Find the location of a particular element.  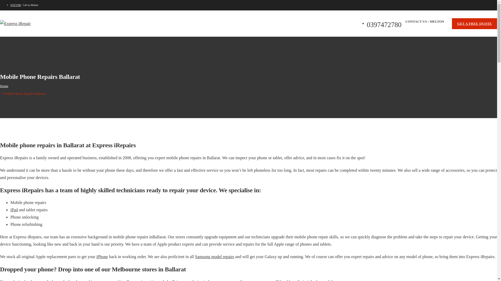

BLOG is located at coordinates (124, 44).